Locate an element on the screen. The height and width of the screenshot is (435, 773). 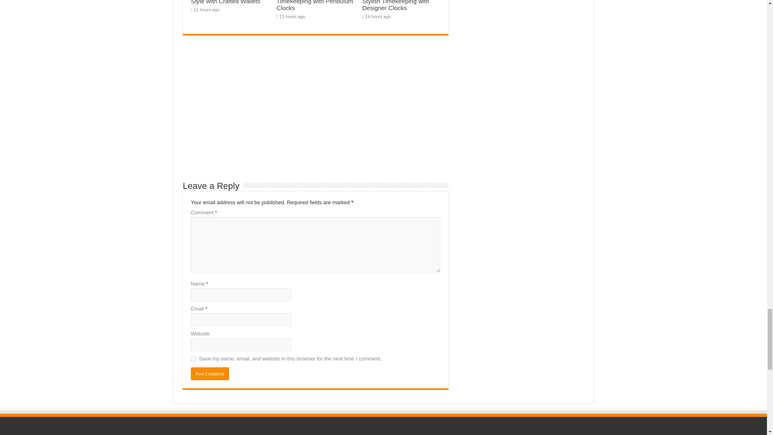
Post Comment is located at coordinates (210, 373).